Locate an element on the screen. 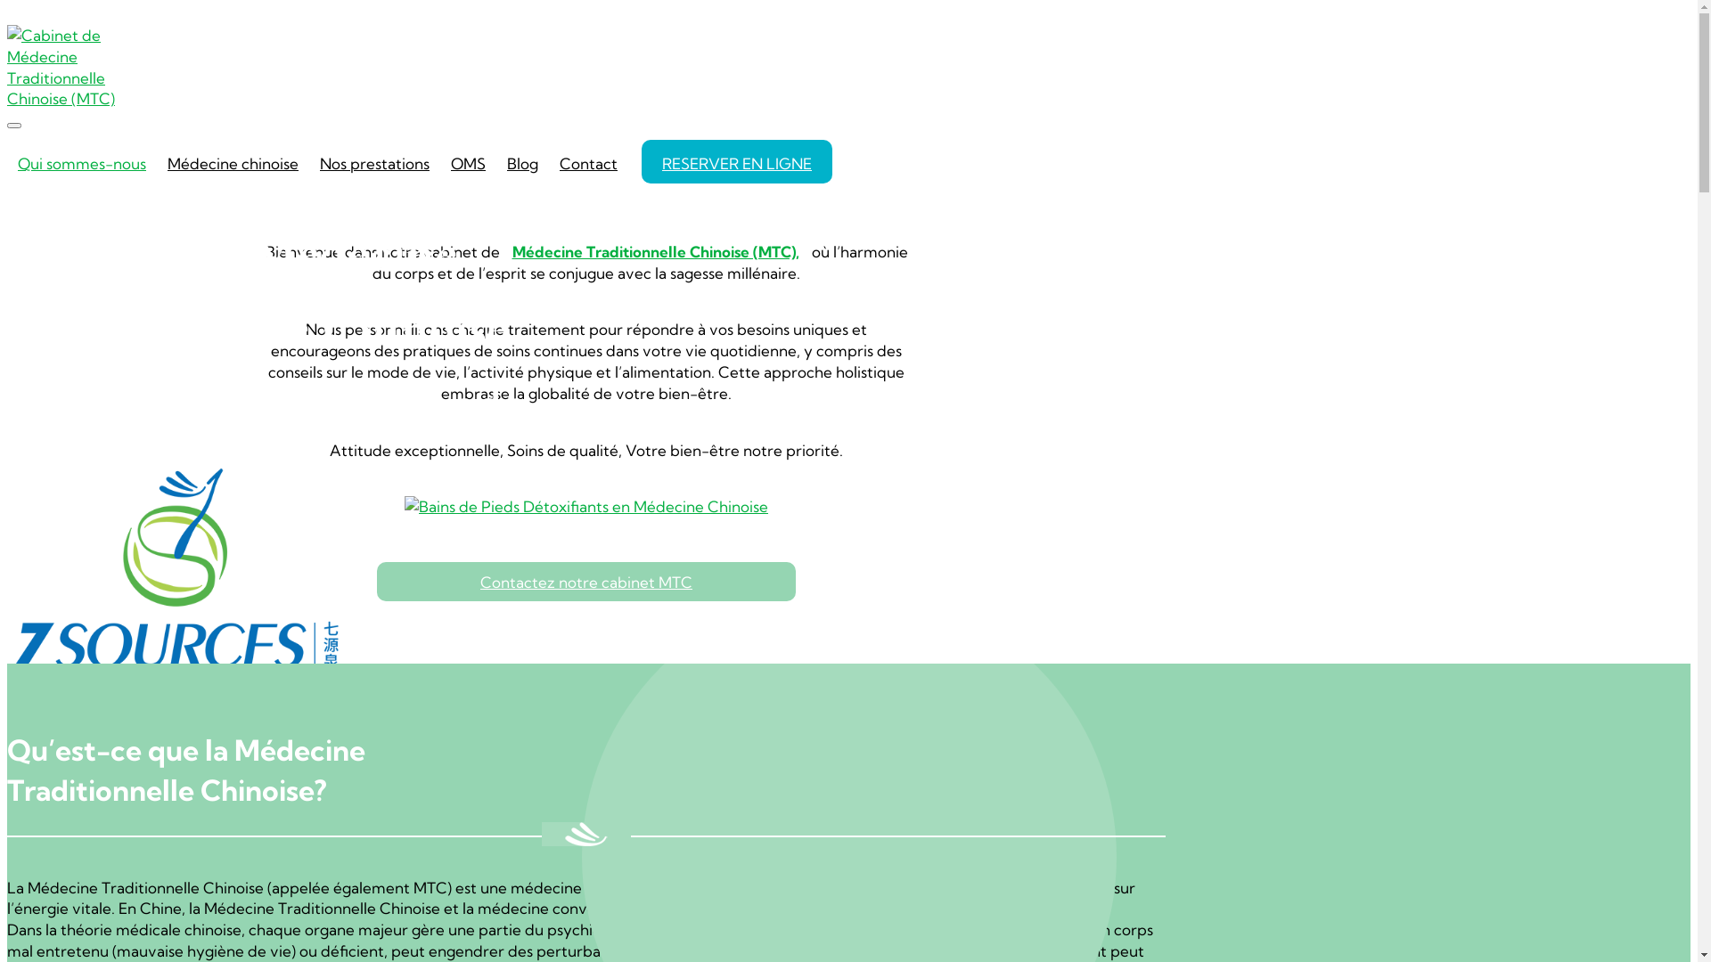 Image resolution: width=1711 pixels, height=962 pixels. Contactez notre cabinet MTC is located at coordinates (586, 582).